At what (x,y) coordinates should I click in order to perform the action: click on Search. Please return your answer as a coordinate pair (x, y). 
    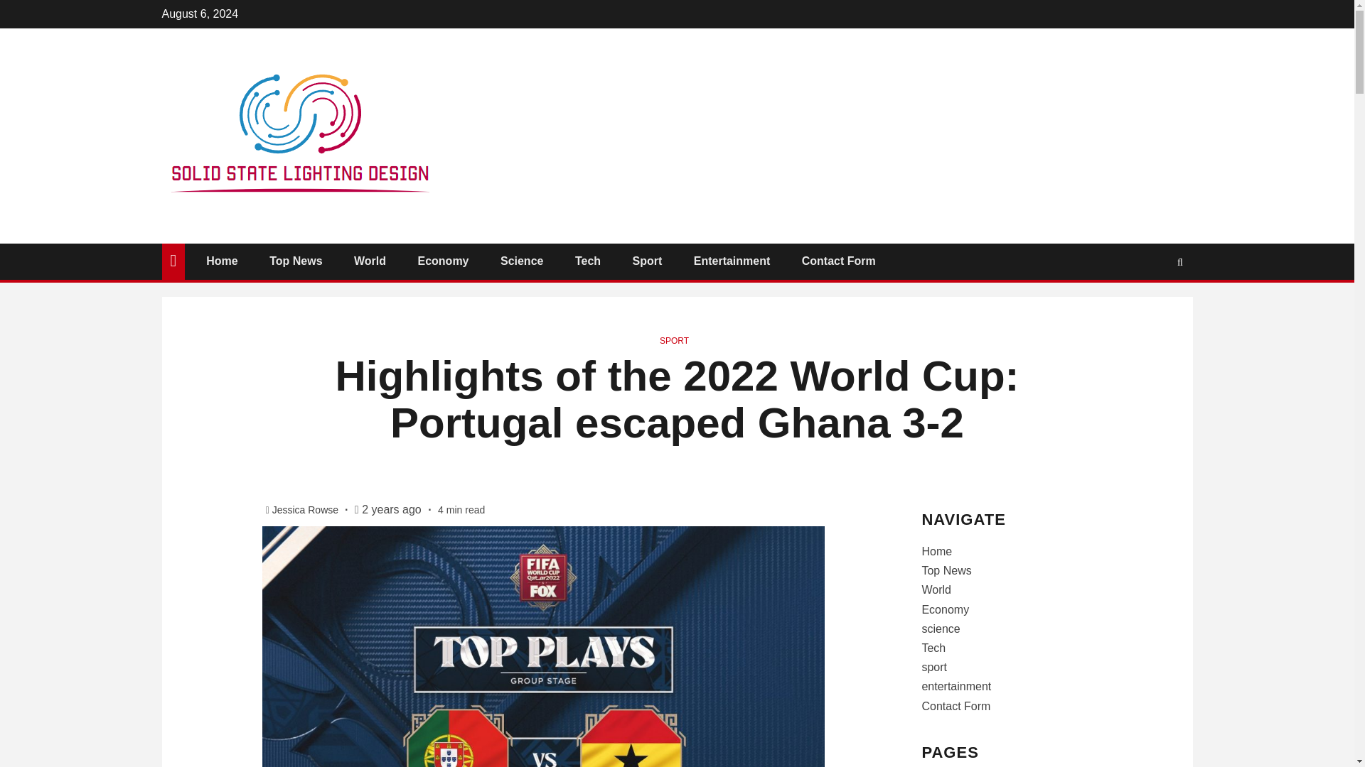
    Looking at the image, I should click on (1152, 305).